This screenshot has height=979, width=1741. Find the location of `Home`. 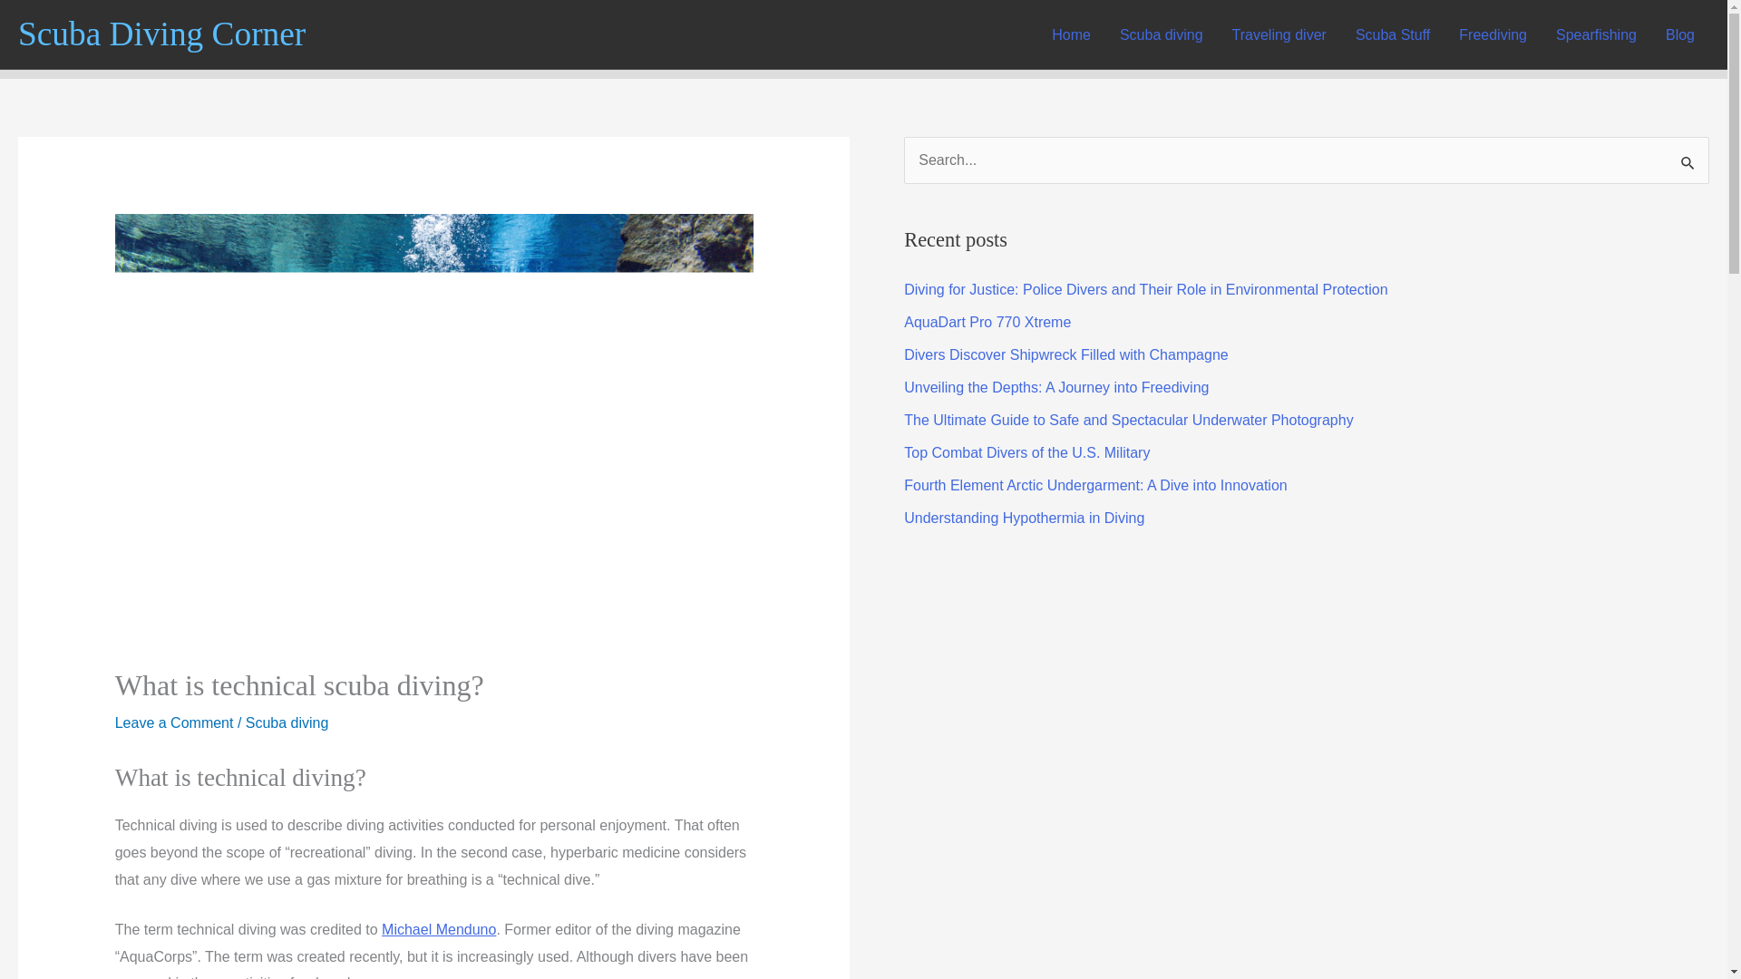

Home is located at coordinates (1072, 34).